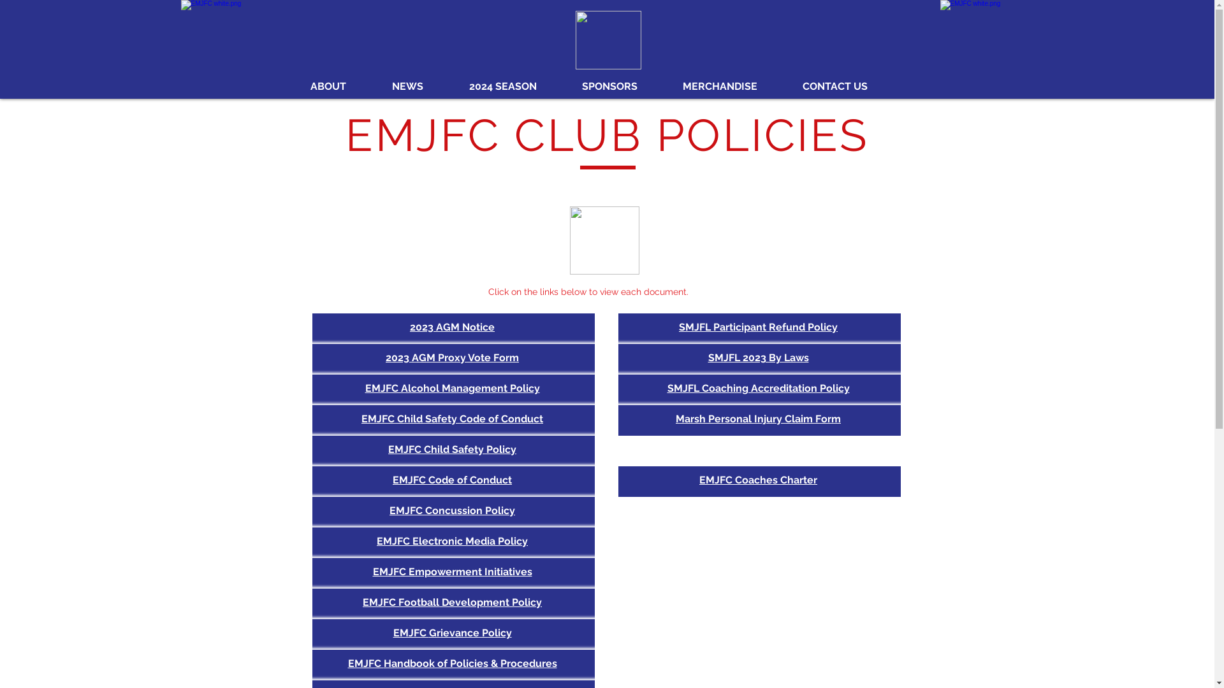 The image size is (1224, 688). I want to click on MERCHANDISE, so click(736, 87).